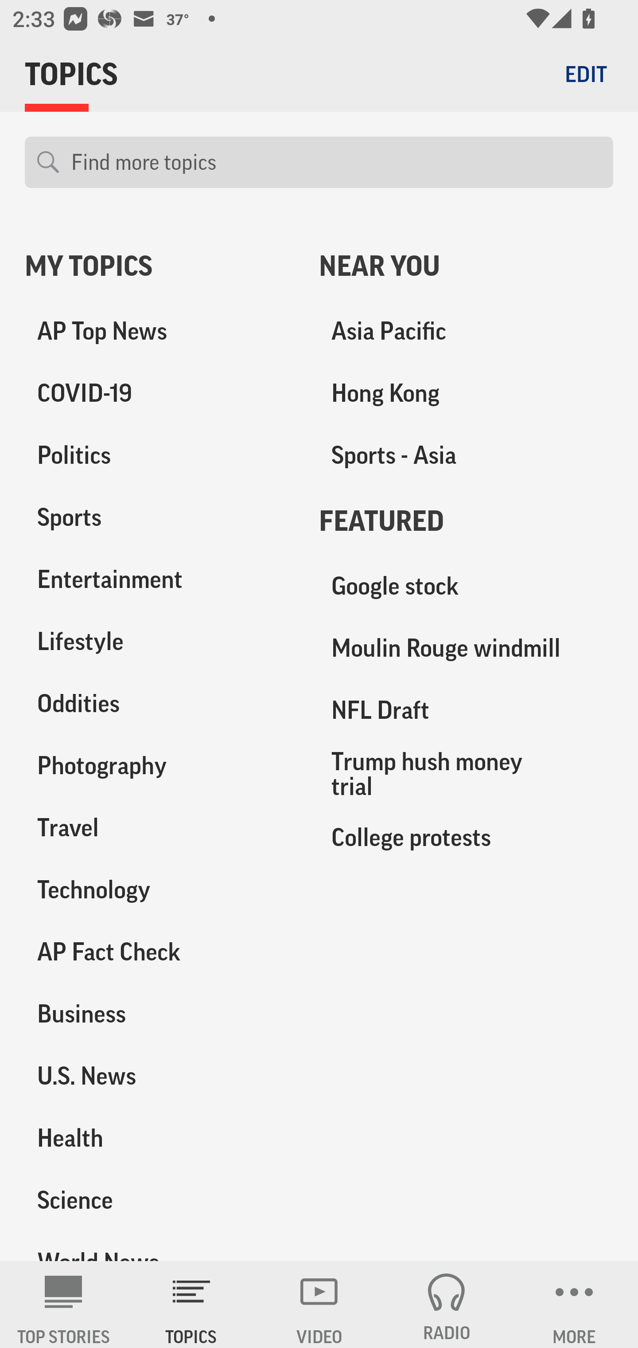 Image resolution: width=638 pixels, height=1348 pixels. What do you see at coordinates (586, 74) in the screenshot?
I see `EDIT` at bounding box center [586, 74].